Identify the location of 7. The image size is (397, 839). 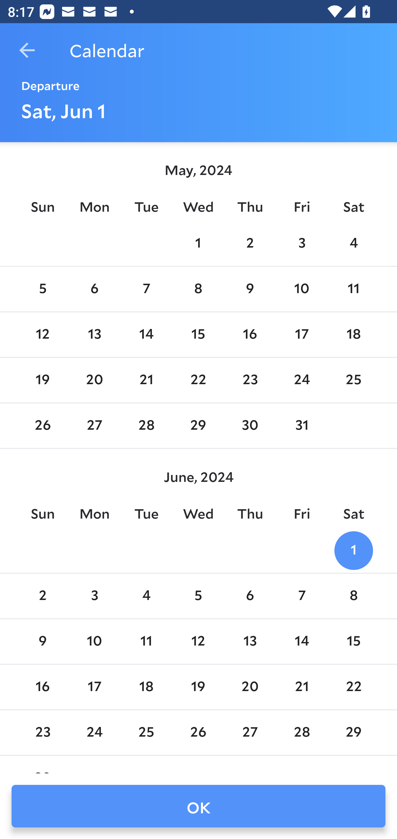
(302, 596).